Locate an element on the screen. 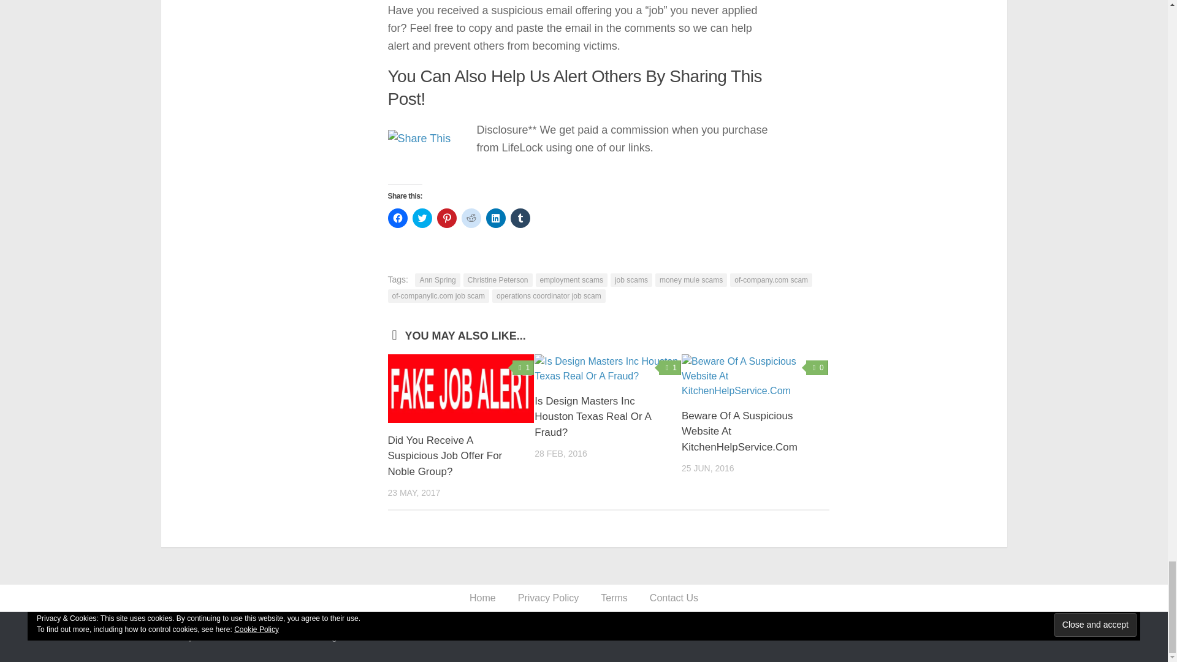 Image resolution: width=1177 pixels, height=662 pixels. Click to share on Reddit is located at coordinates (471, 218).